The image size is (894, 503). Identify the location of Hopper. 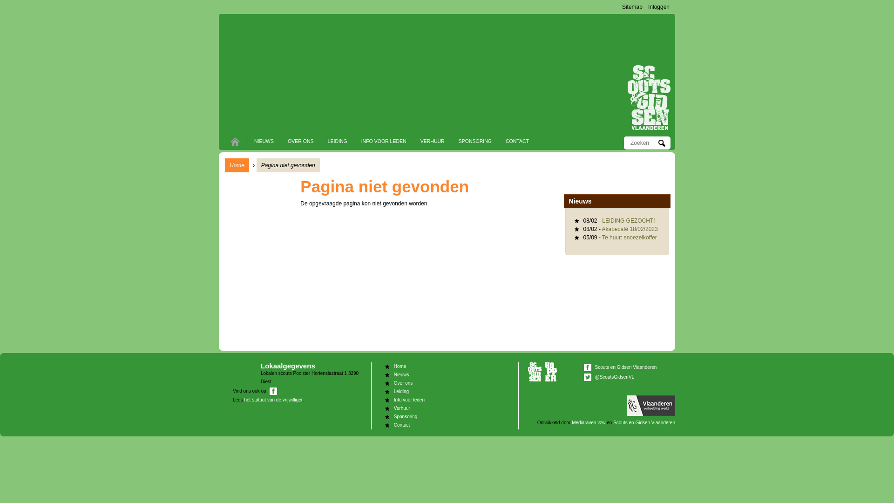
(551, 372).